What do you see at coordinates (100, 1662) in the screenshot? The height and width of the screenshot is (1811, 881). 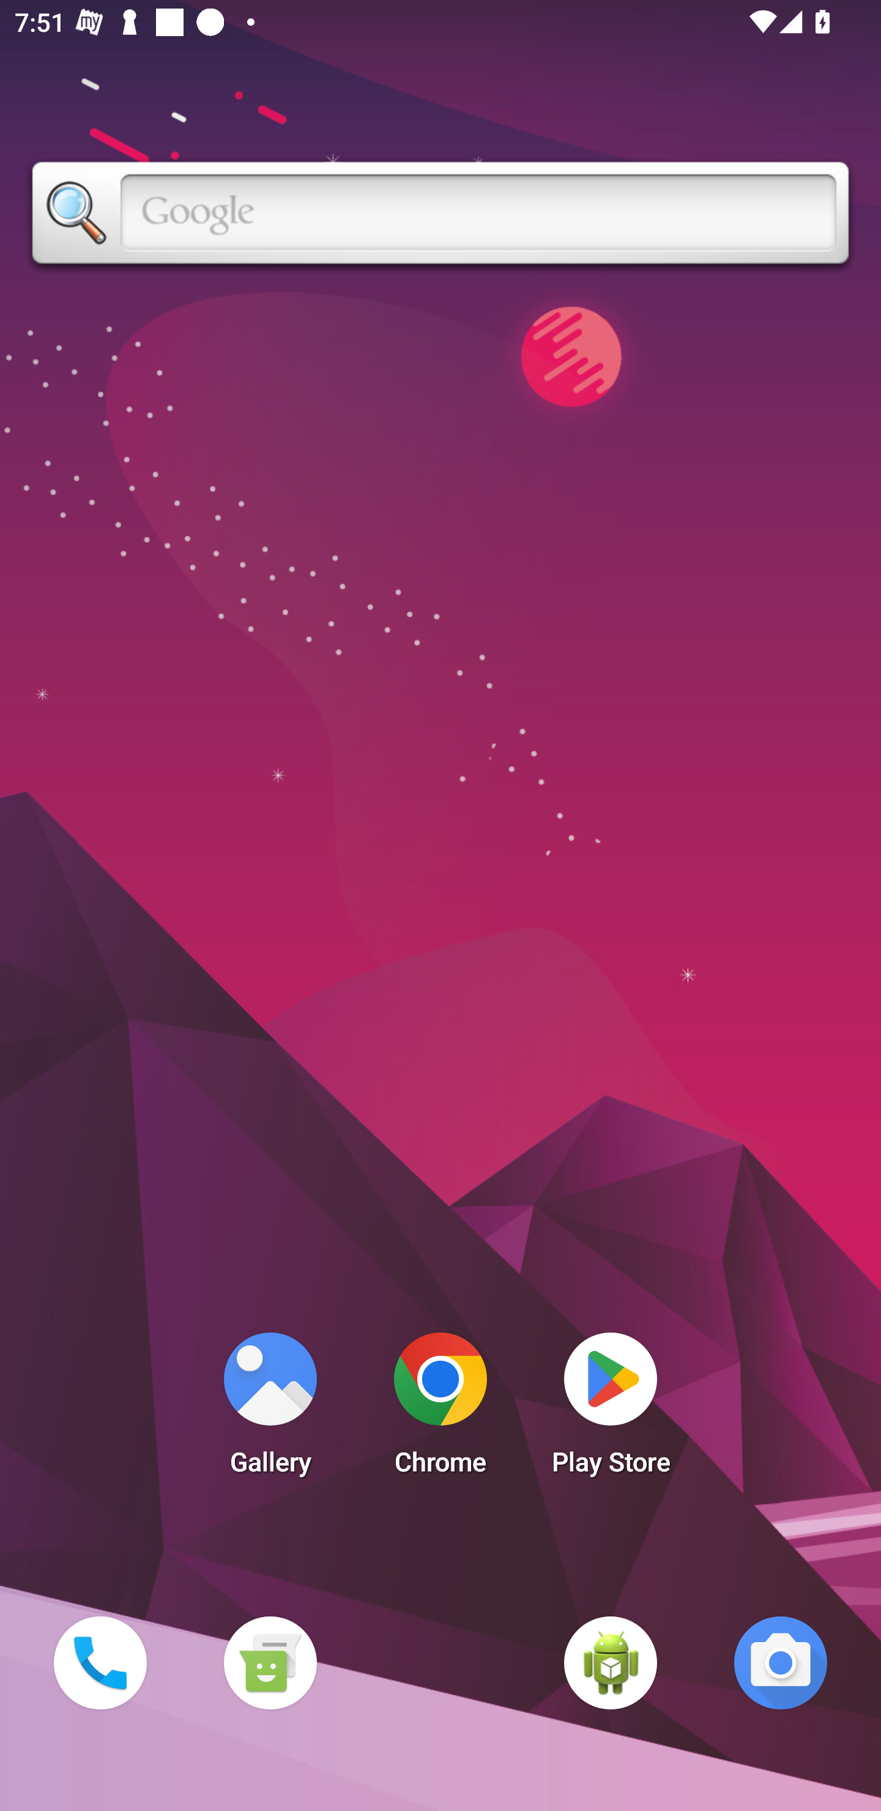 I see `Phone` at bounding box center [100, 1662].